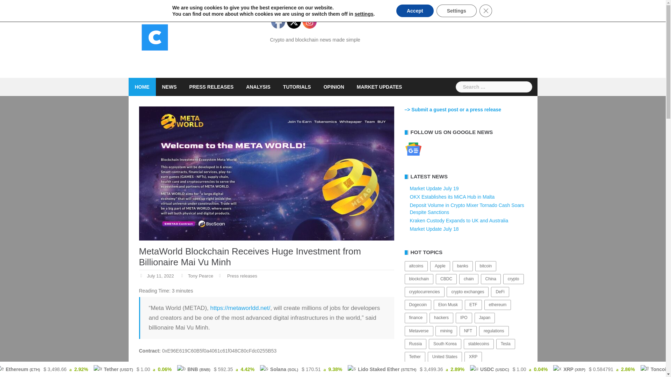 The height and width of the screenshot is (377, 671). I want to click on CBDC, so click(446, 279).